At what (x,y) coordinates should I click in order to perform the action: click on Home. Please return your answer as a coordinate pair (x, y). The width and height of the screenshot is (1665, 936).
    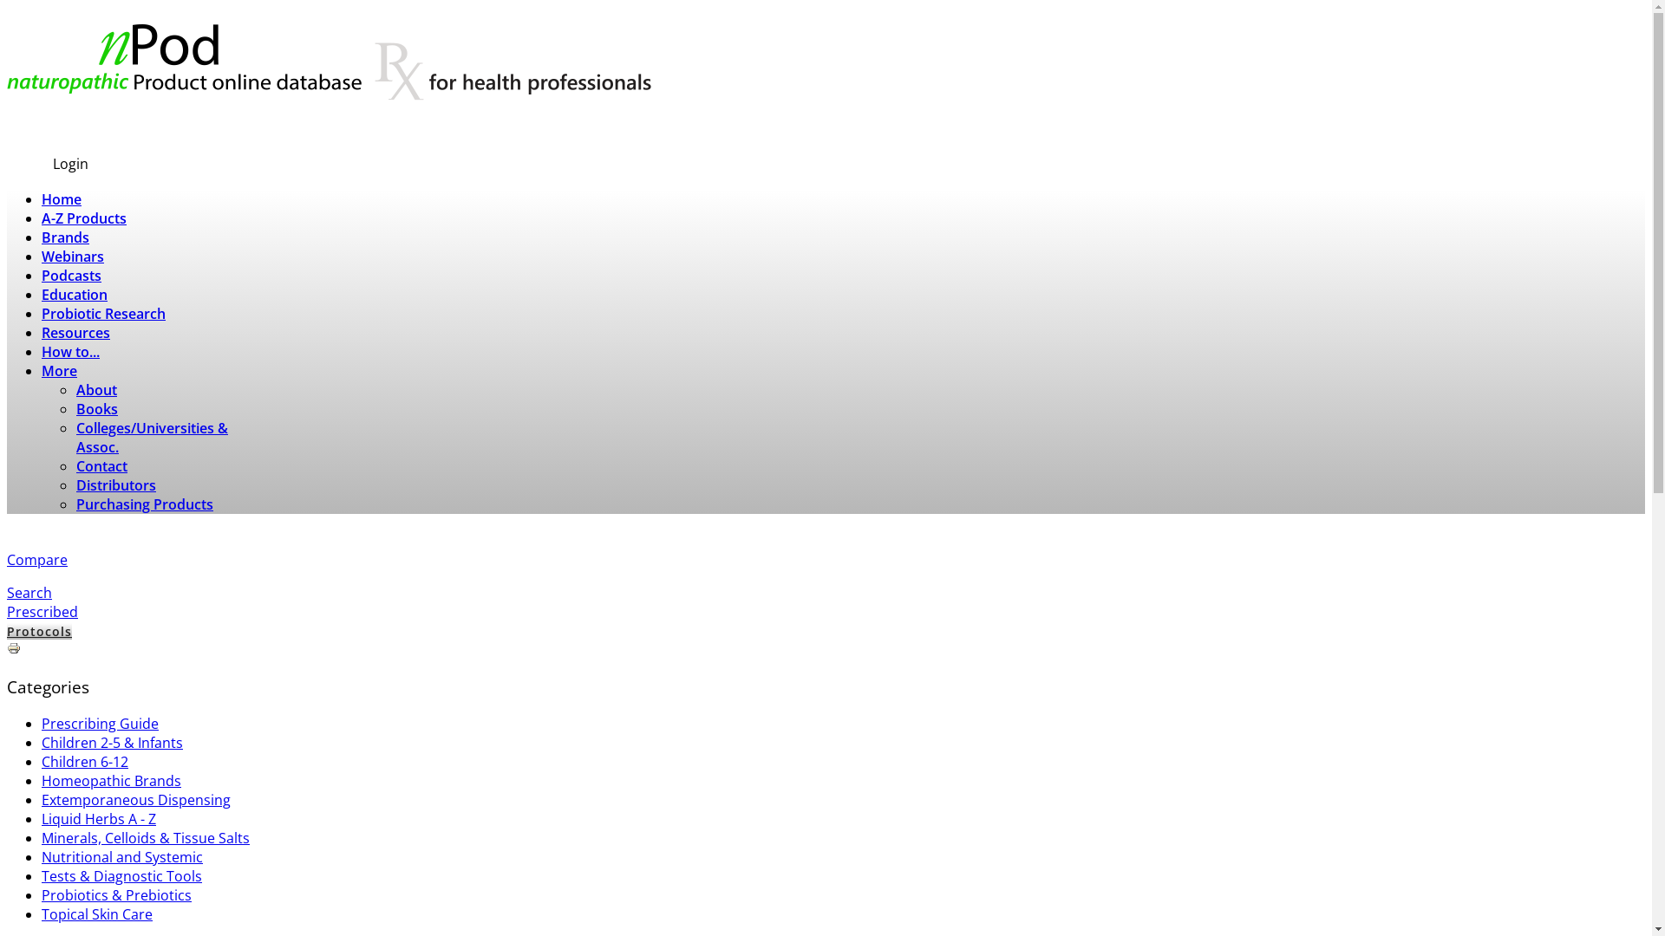
    Looking at the image, I should click on (62, 199).